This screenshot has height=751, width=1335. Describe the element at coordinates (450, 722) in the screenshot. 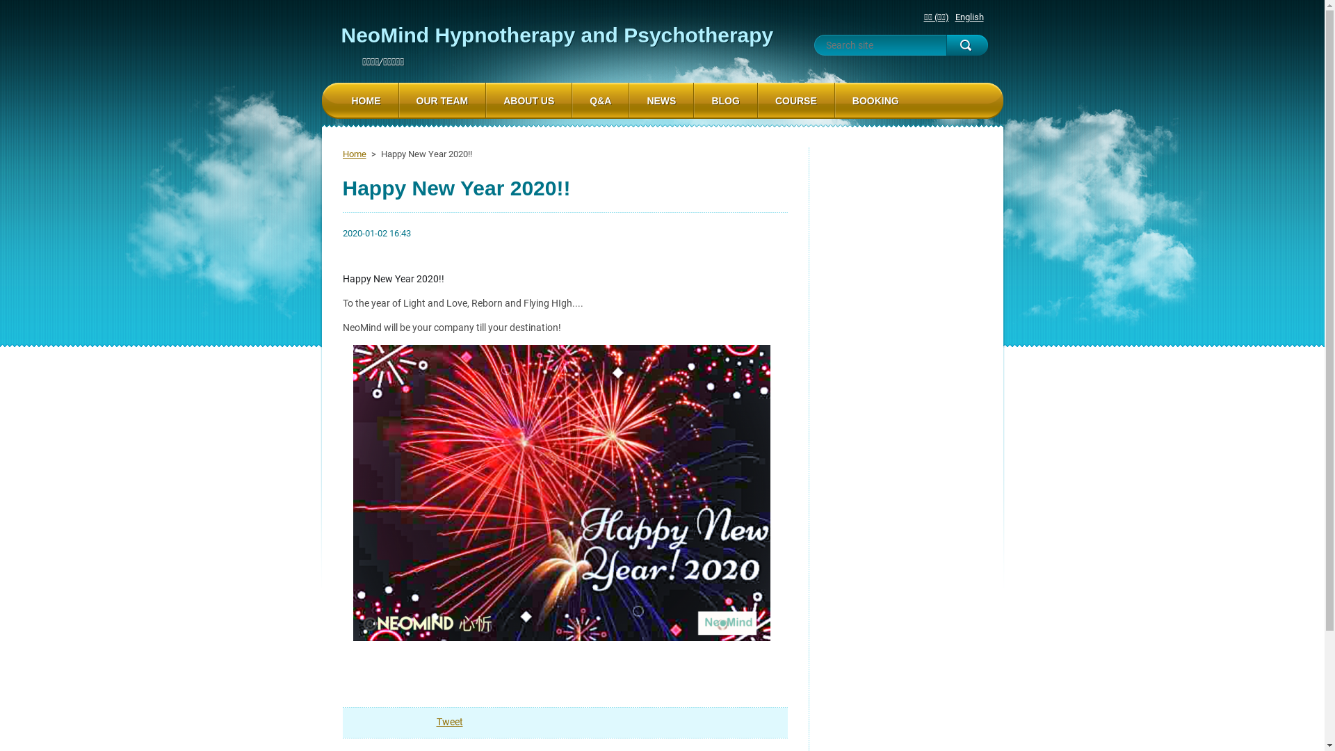

I see `Tweet` at that location.